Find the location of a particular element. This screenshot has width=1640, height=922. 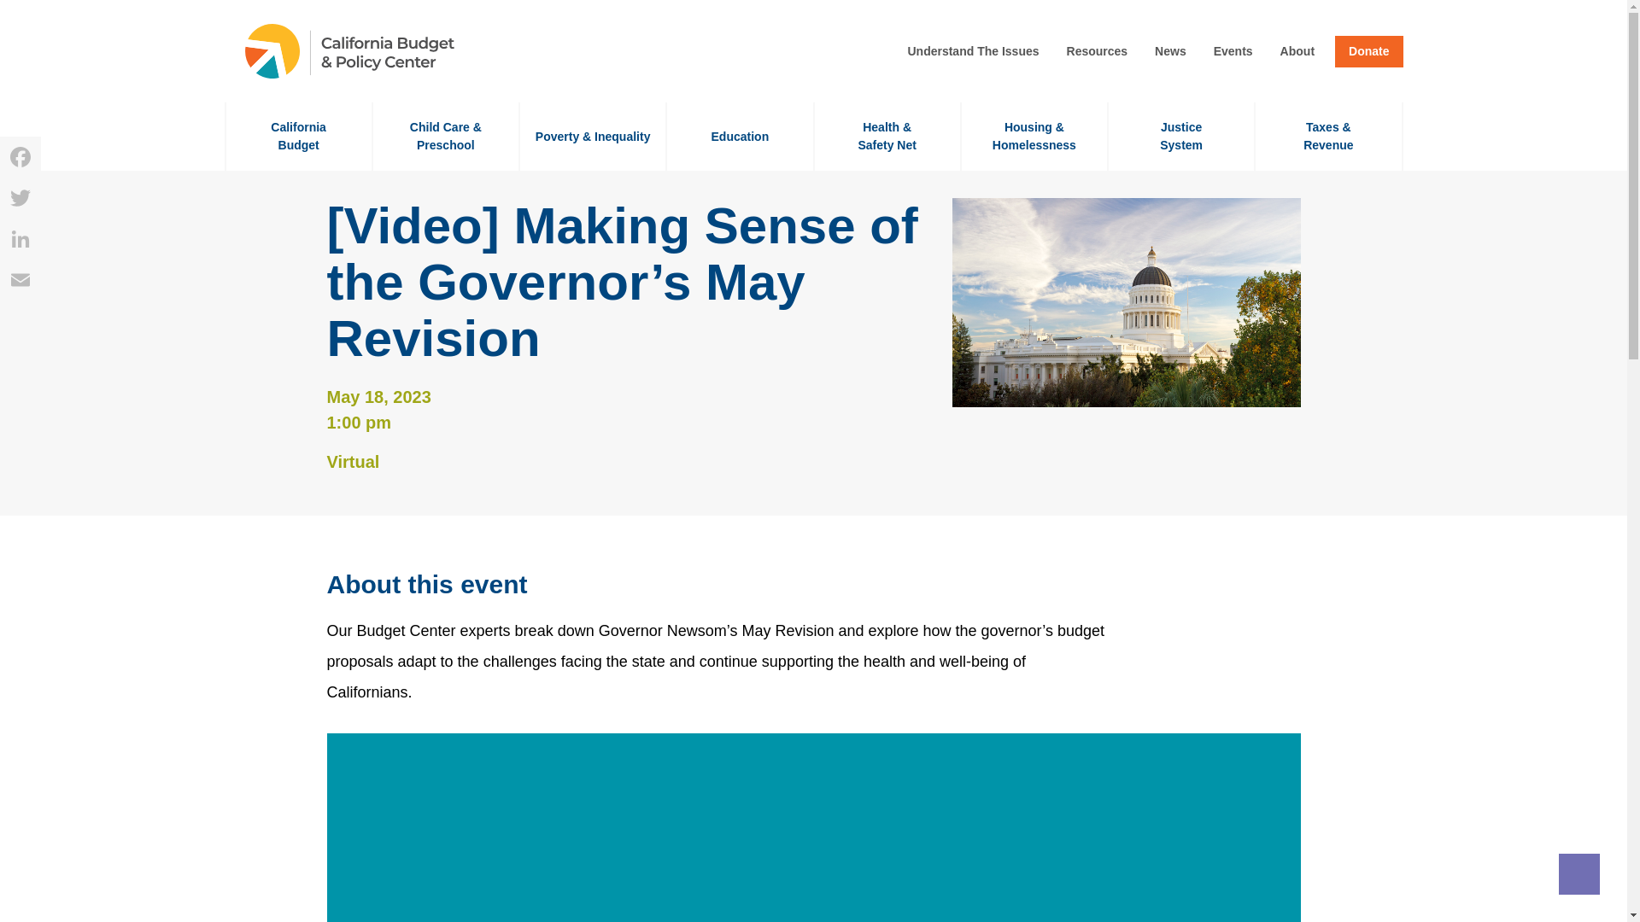

News is located at coordinates (1170, 51).